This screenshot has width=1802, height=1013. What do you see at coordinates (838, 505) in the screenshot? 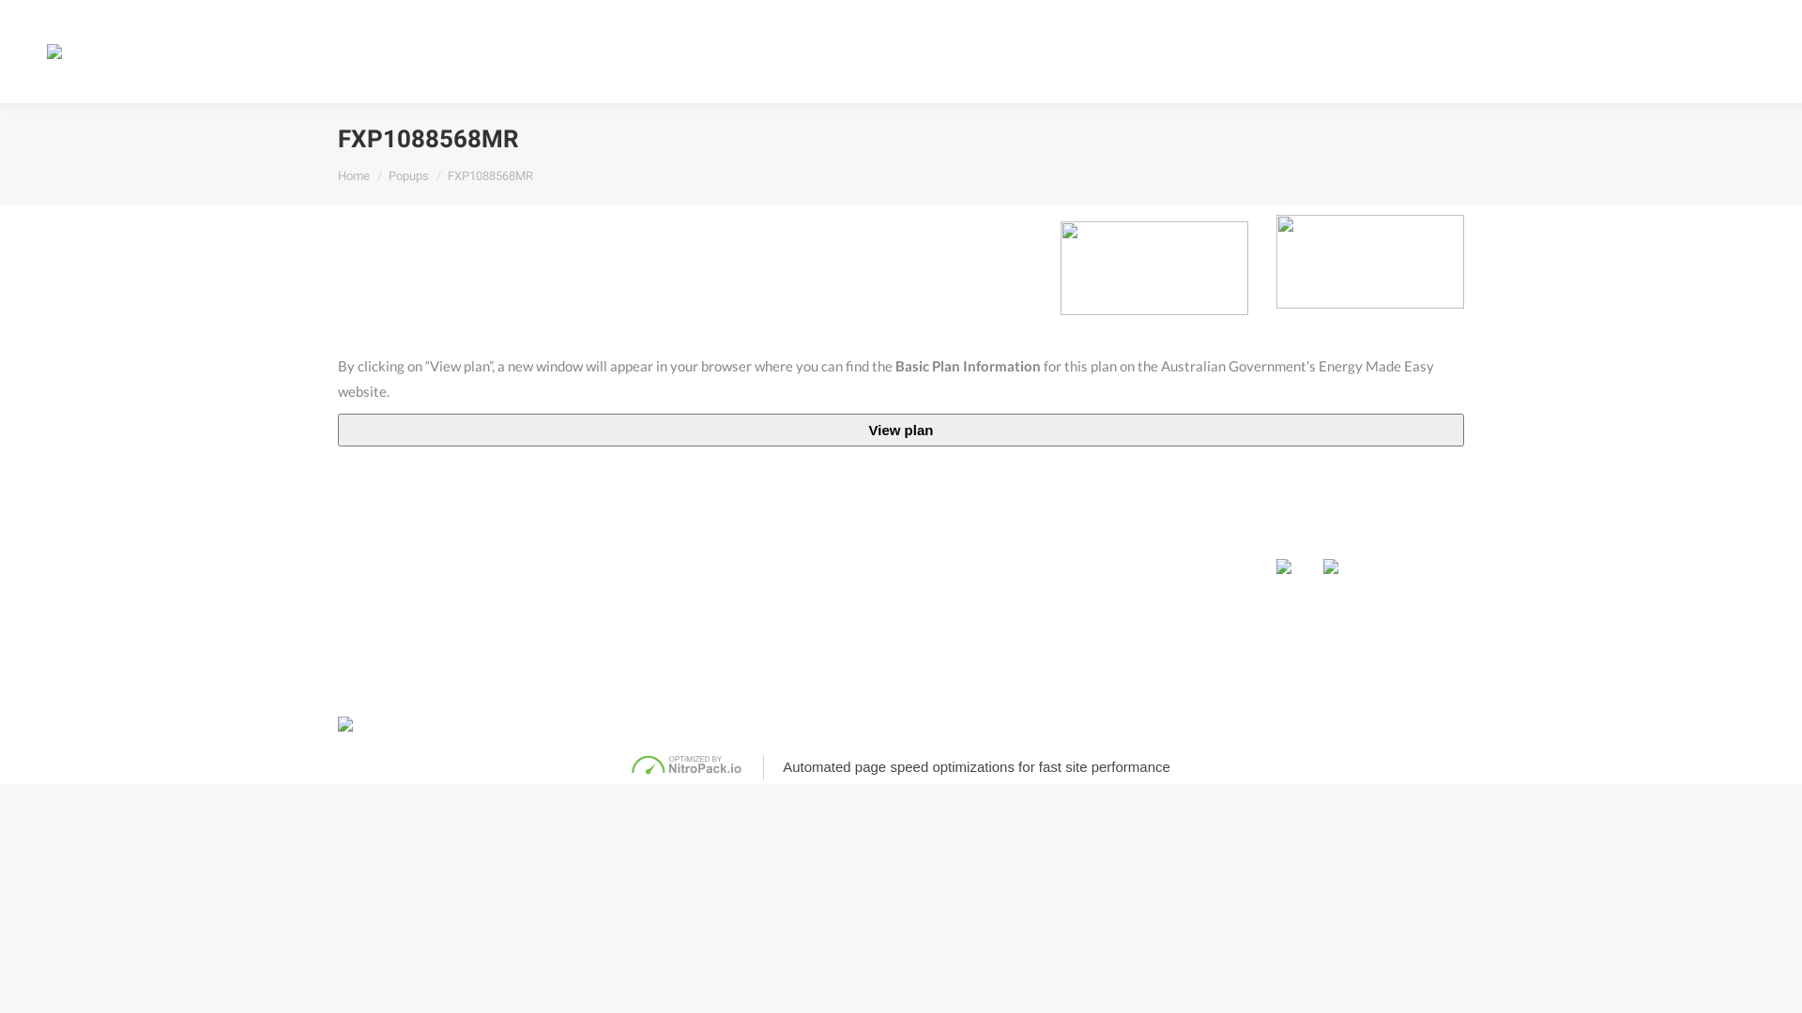
I see `About Us` at bounding box center [838, 505].